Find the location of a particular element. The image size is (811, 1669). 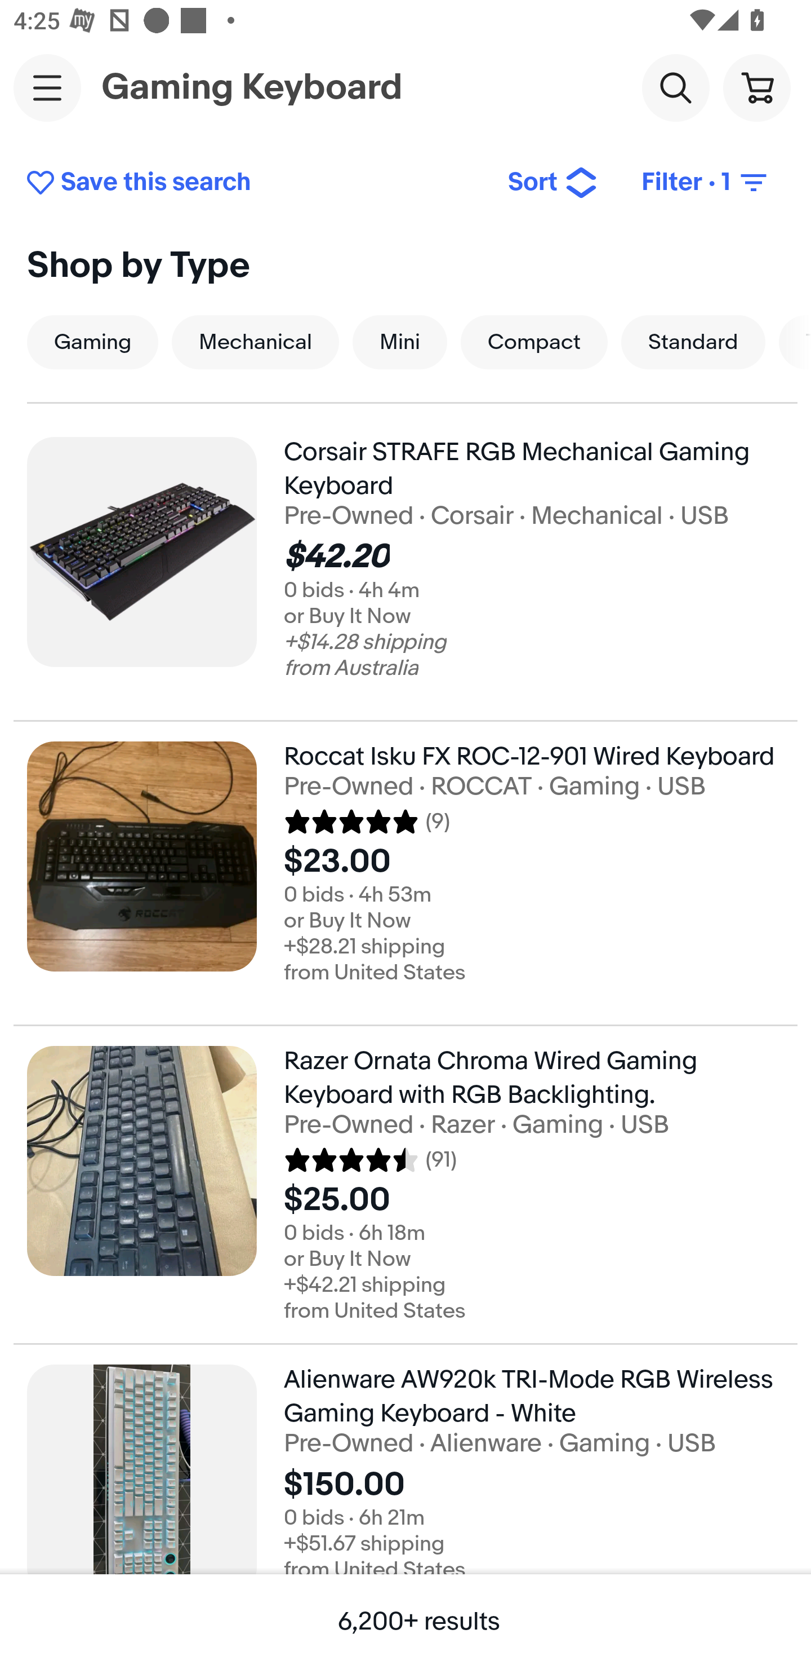

Cart button shopping cart is located at coordinates (756, 87).